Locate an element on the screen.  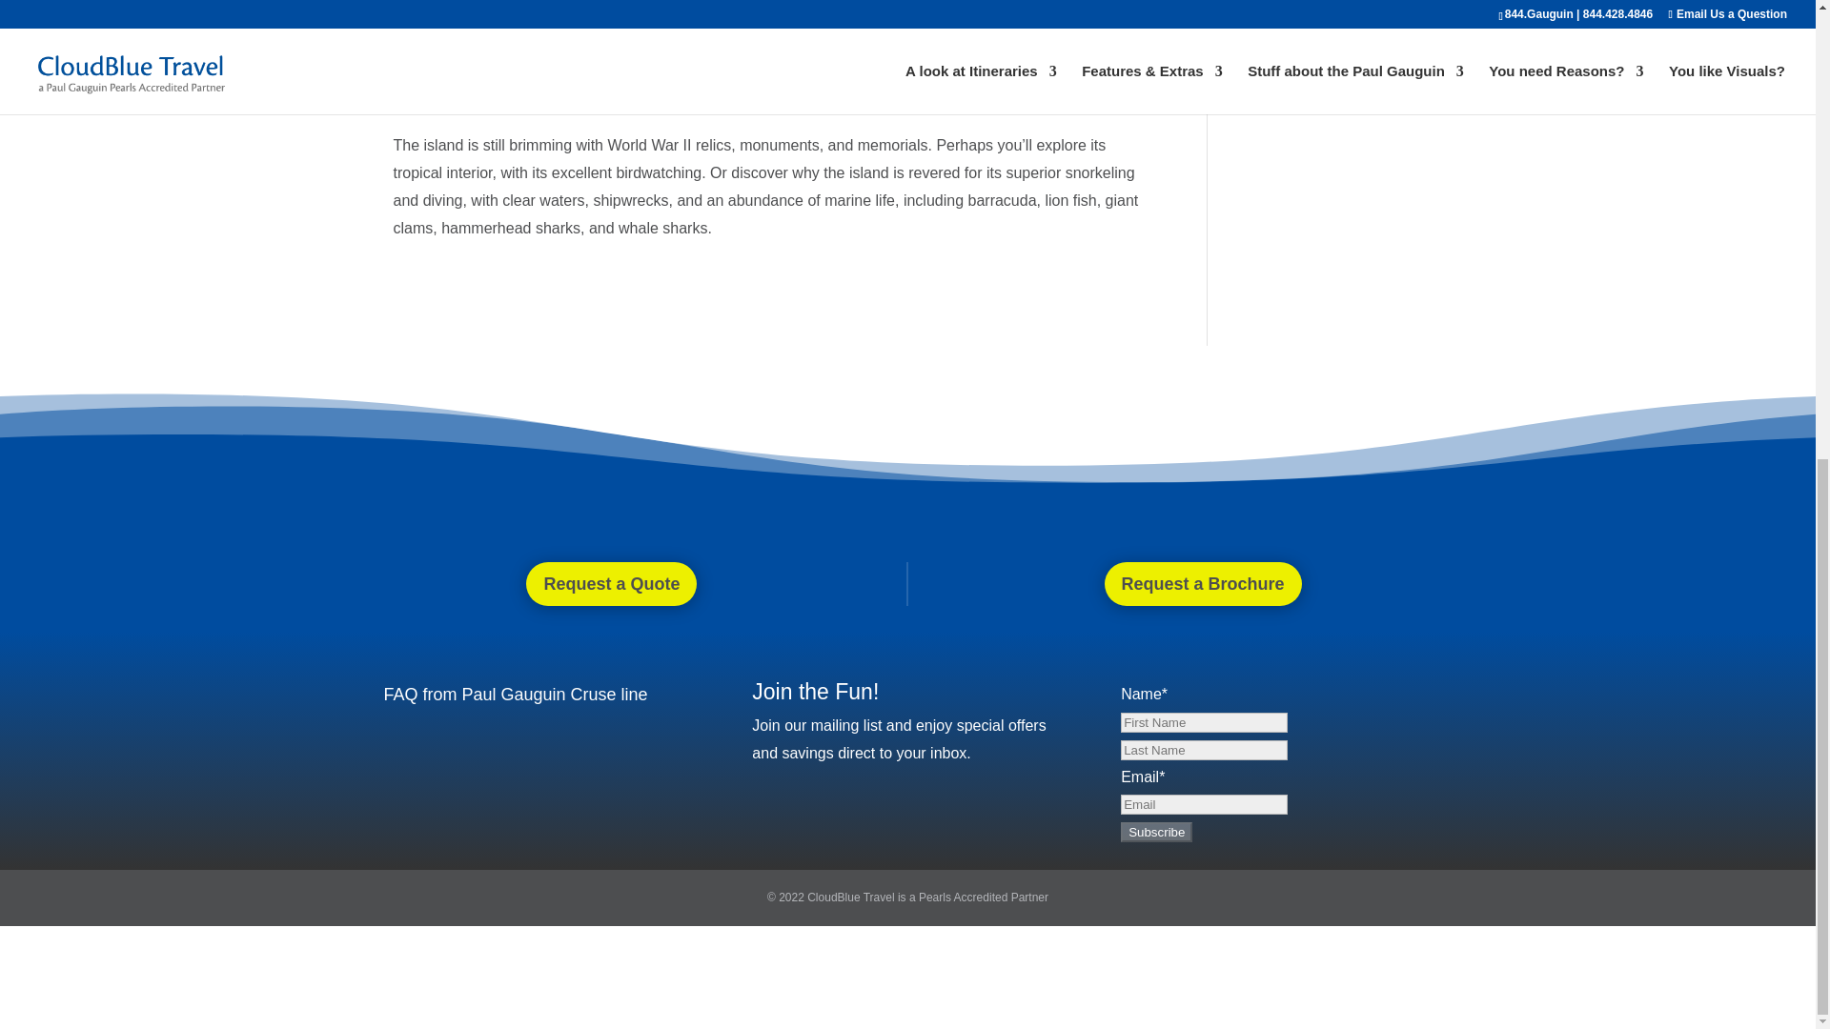
Request a Brochure is located at coordinates (1203, 584).